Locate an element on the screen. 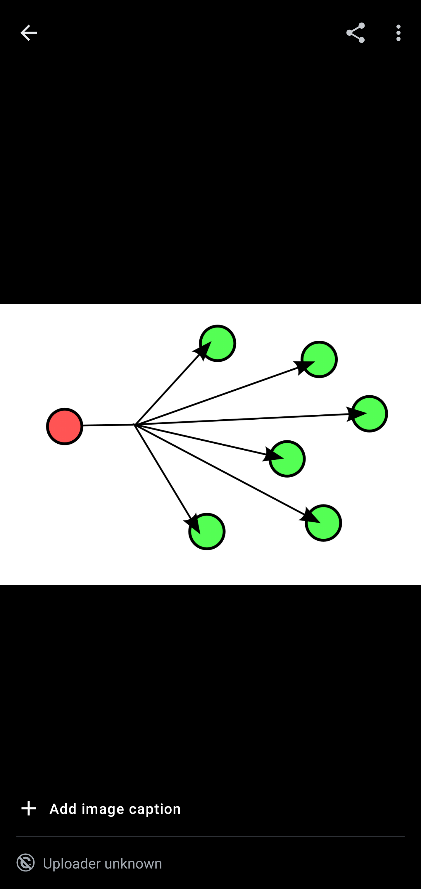 The width and height of the screenshot is (421, 889). Add image caption is located at coordinates (99, 810).